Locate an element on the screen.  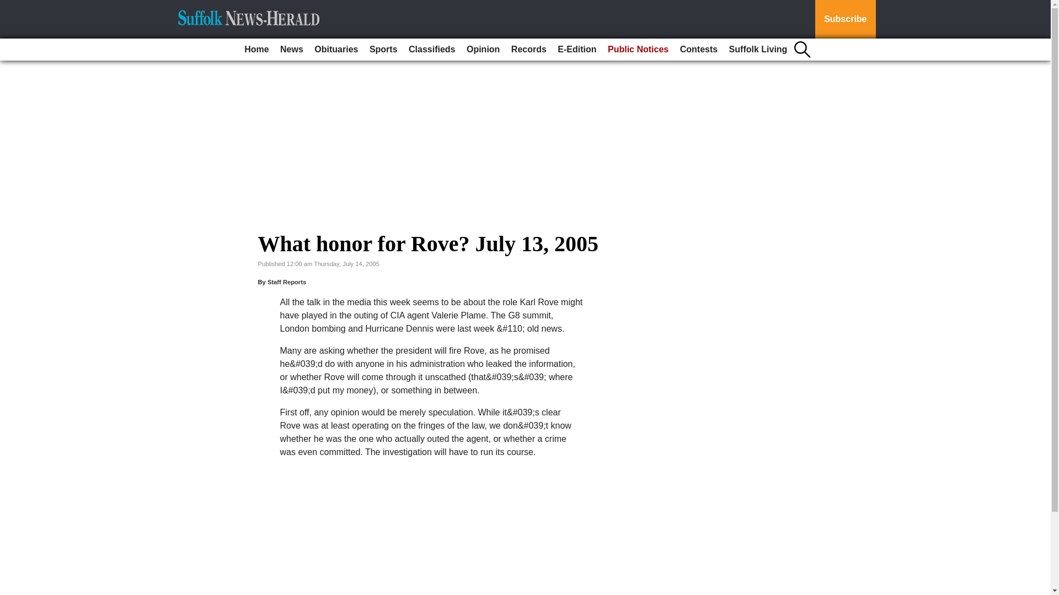
Opinion is located at coordinates (483, 50).